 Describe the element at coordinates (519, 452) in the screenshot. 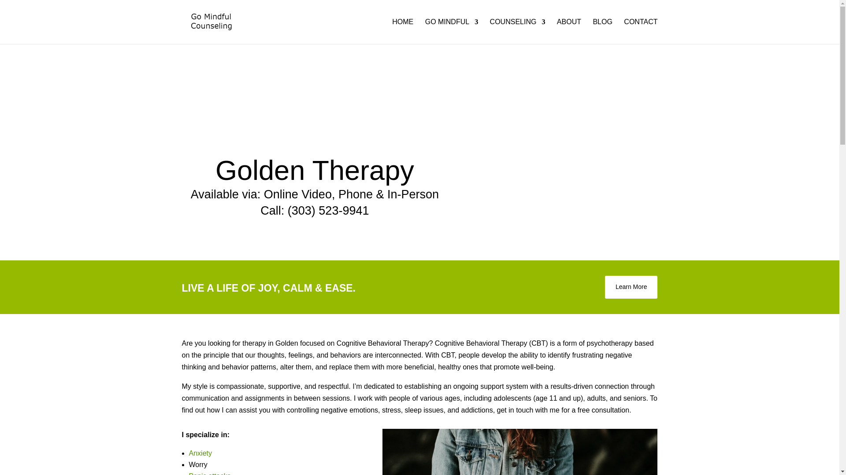

I see `priscilla-du-preez-F9DFuJoS9EU-unsplash` at that location.